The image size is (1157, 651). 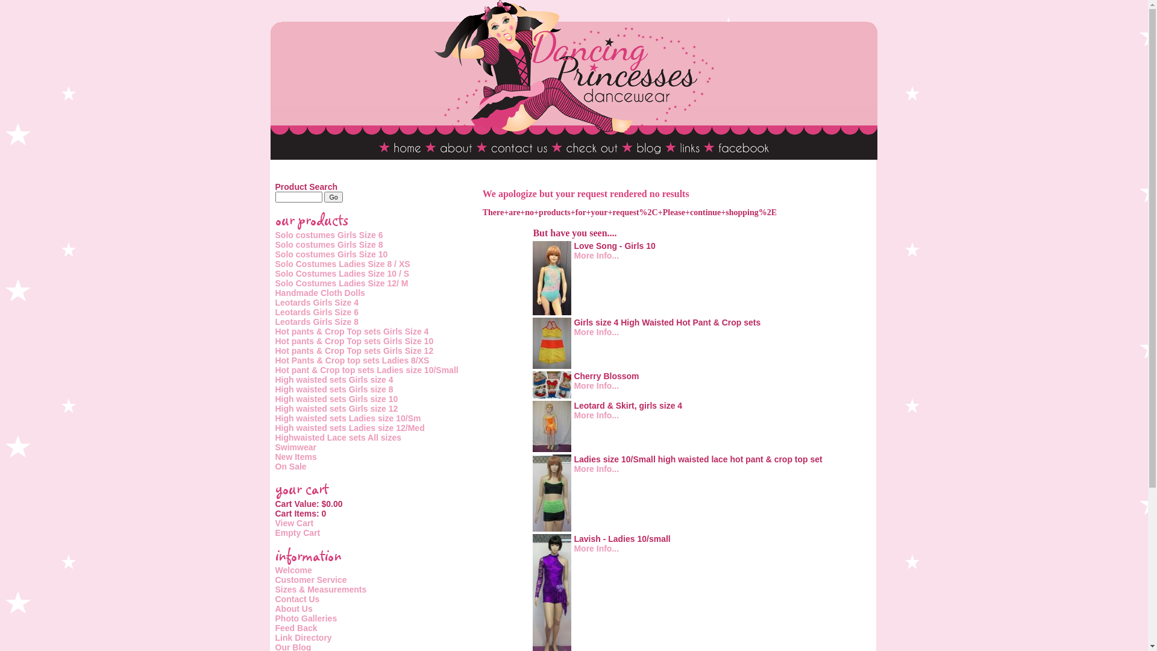 I want to click on Customer Service, so click(x=311, y=580).